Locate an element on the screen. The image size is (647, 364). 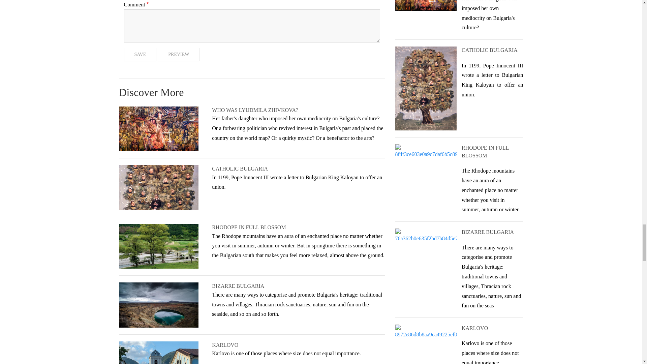
Preview is located at coordinates (179, 55).